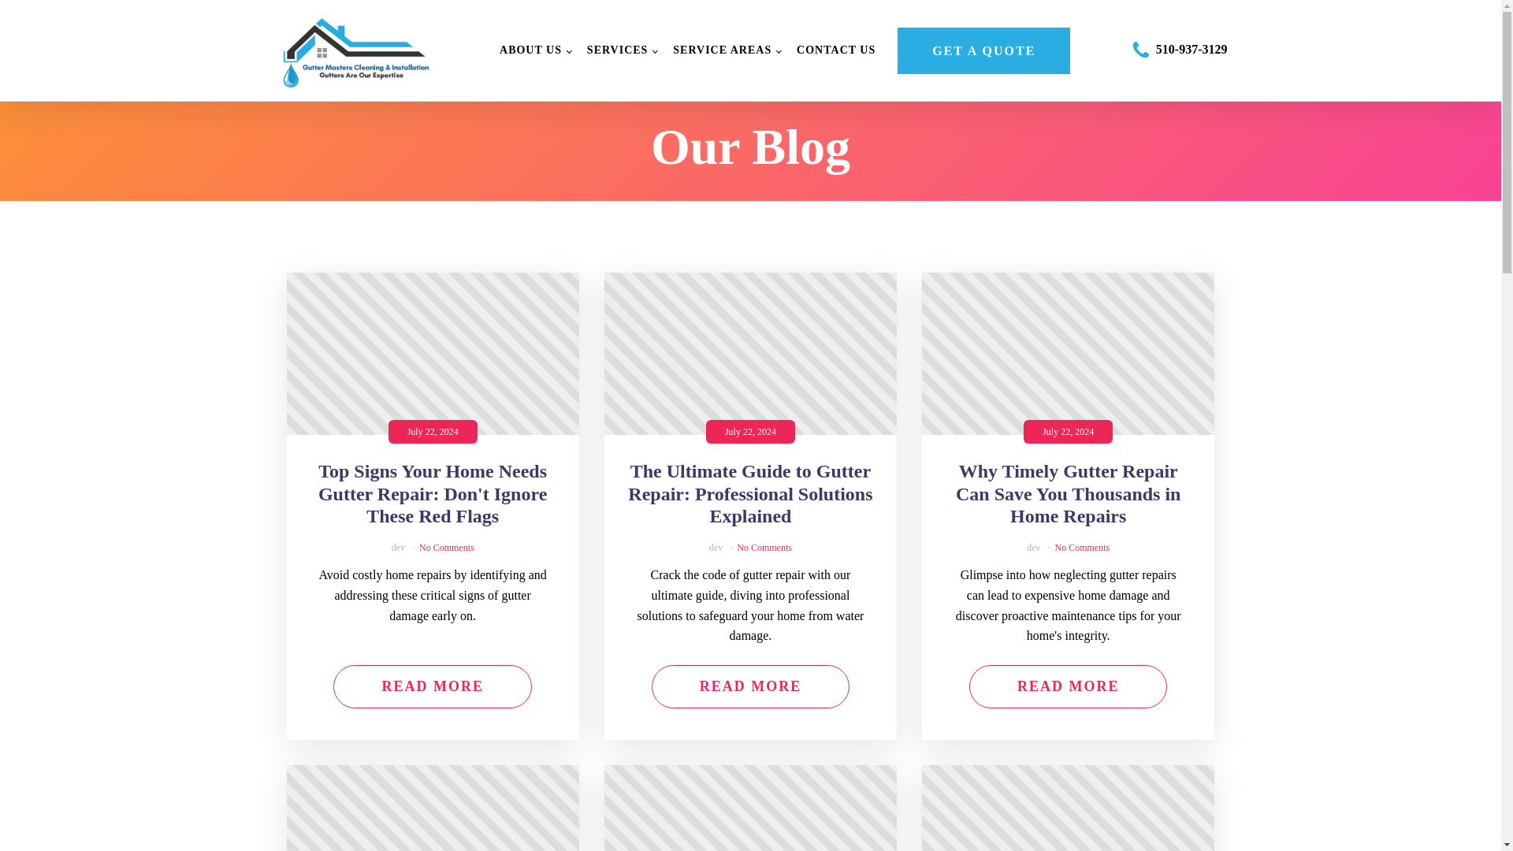 This screenshot has width=1513, height=851. I want to click on July 22, 2024, so click(433, 808).